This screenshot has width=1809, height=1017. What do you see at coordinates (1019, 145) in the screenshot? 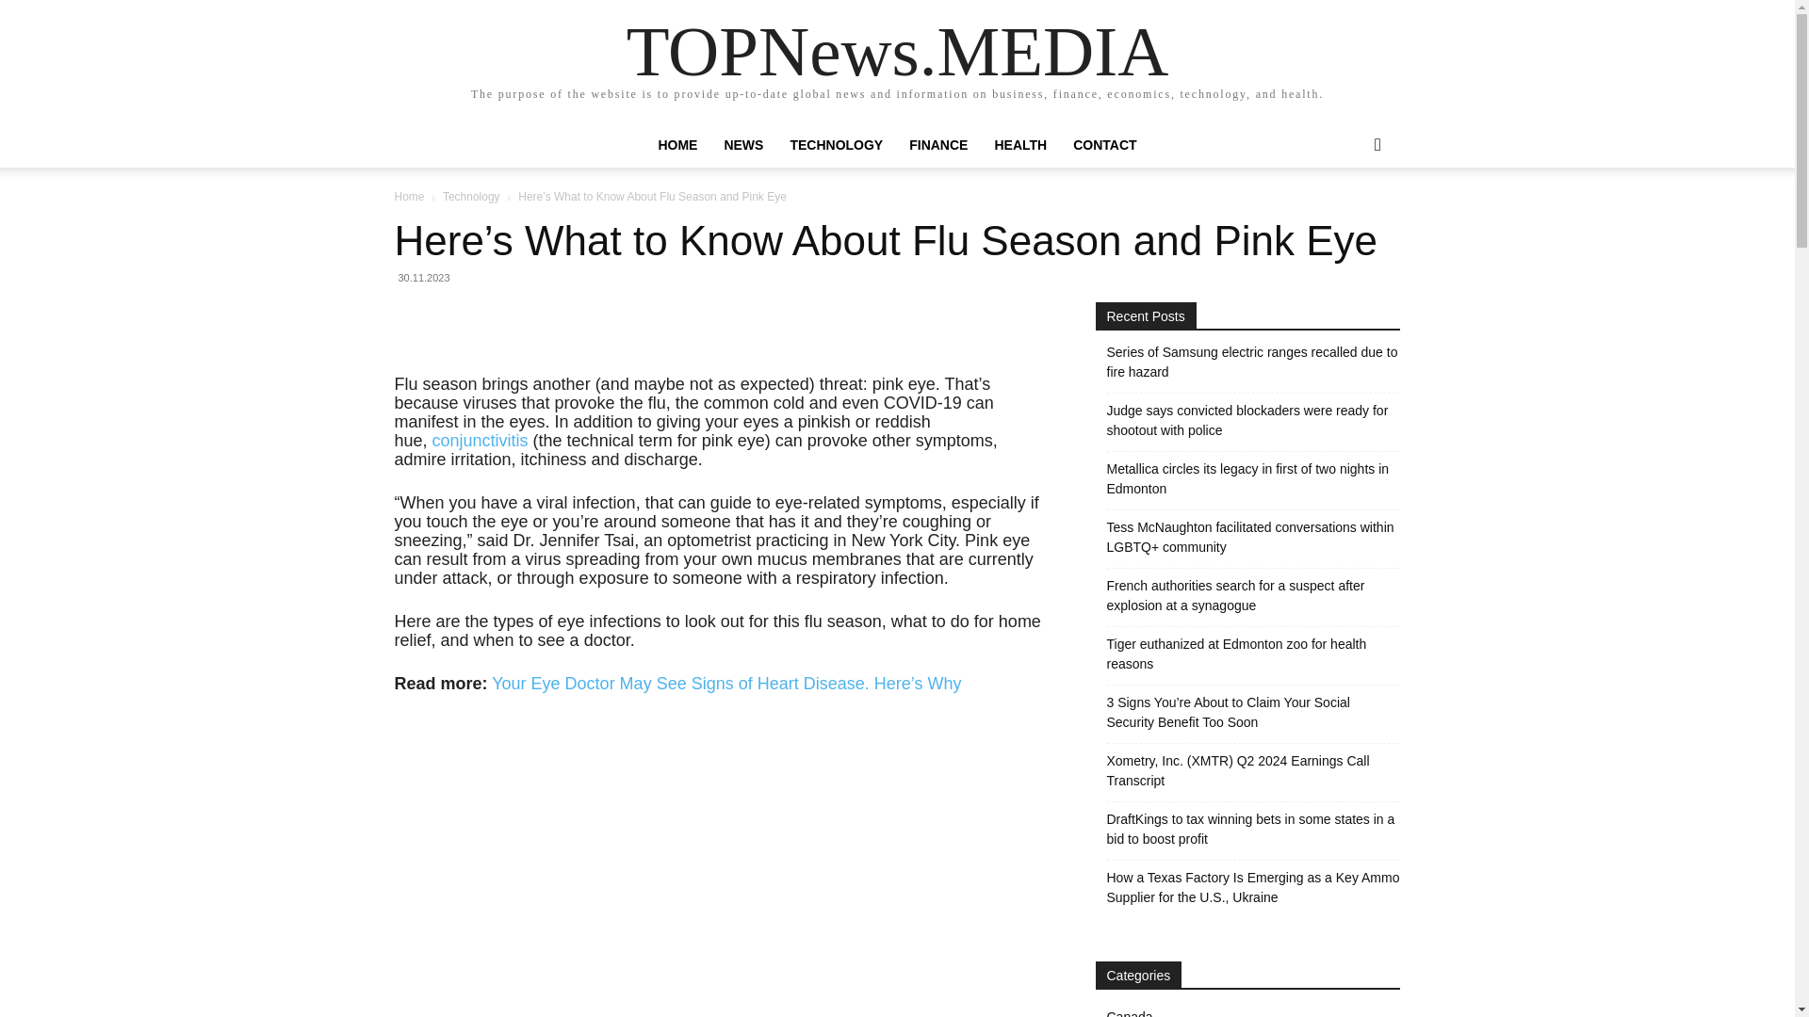
I see `HEALTH` at bounding box center [1019, 145].